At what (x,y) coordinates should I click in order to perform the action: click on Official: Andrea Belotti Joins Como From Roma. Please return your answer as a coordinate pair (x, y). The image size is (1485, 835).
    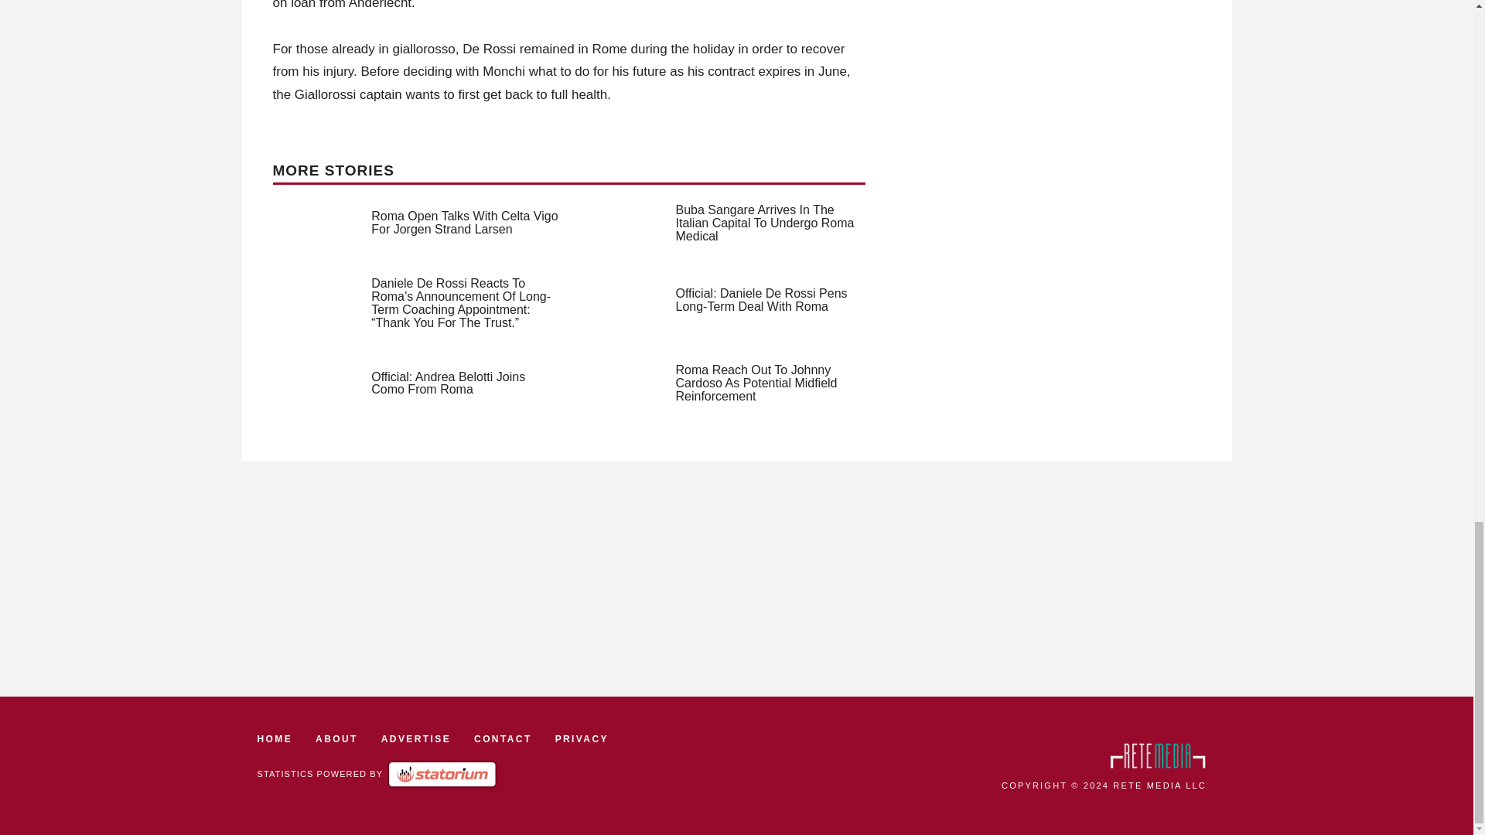
    Looking at the image, I should click on (449, 383).